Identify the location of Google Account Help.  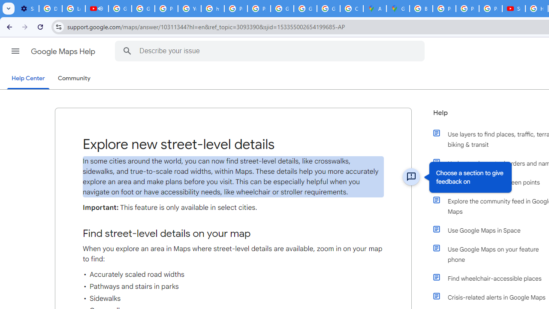
(120, 9).